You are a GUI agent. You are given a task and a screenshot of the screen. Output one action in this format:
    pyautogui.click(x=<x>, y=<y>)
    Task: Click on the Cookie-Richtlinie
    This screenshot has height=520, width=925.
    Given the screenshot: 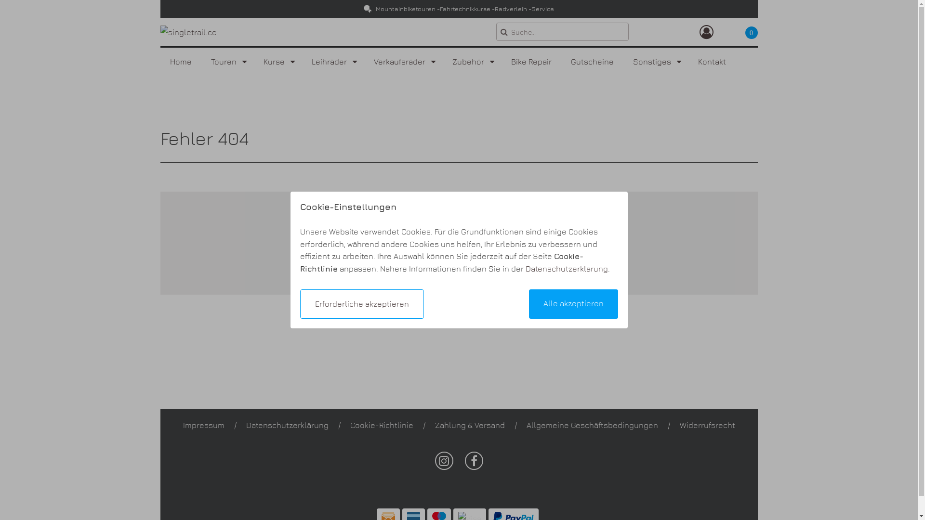 What is the action you would take?
    pyautogui.click(x=382, y=425)
    